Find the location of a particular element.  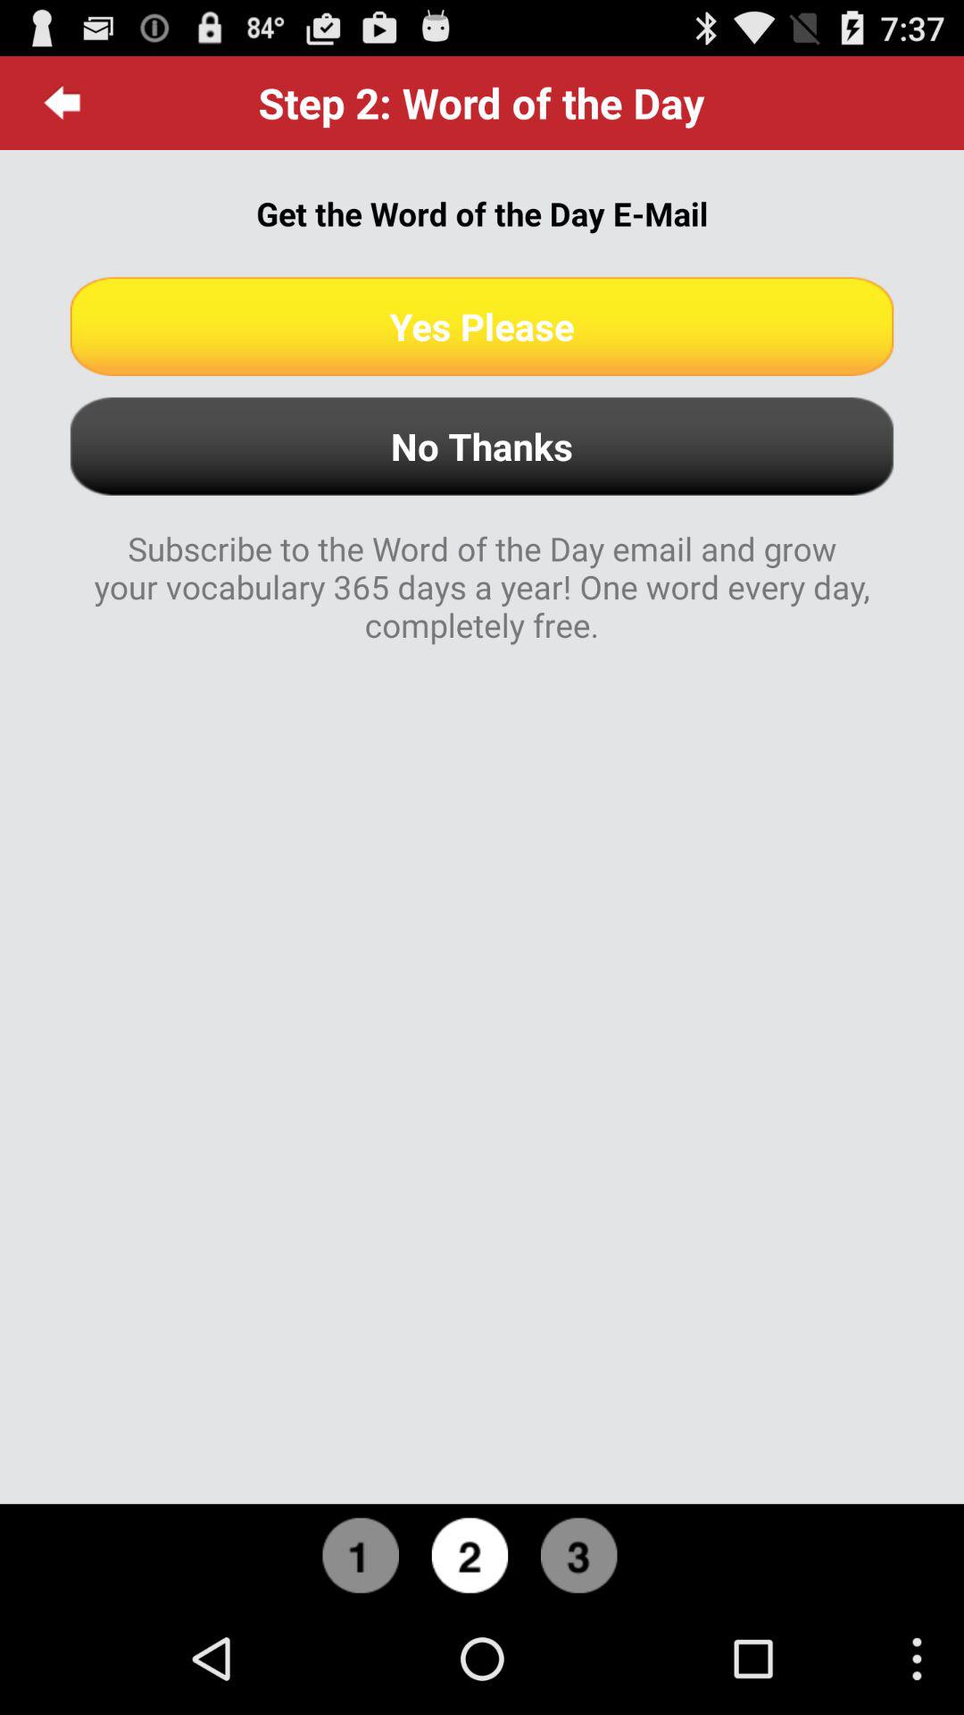

select icon below get the word app is located at coordinates (482, 326).